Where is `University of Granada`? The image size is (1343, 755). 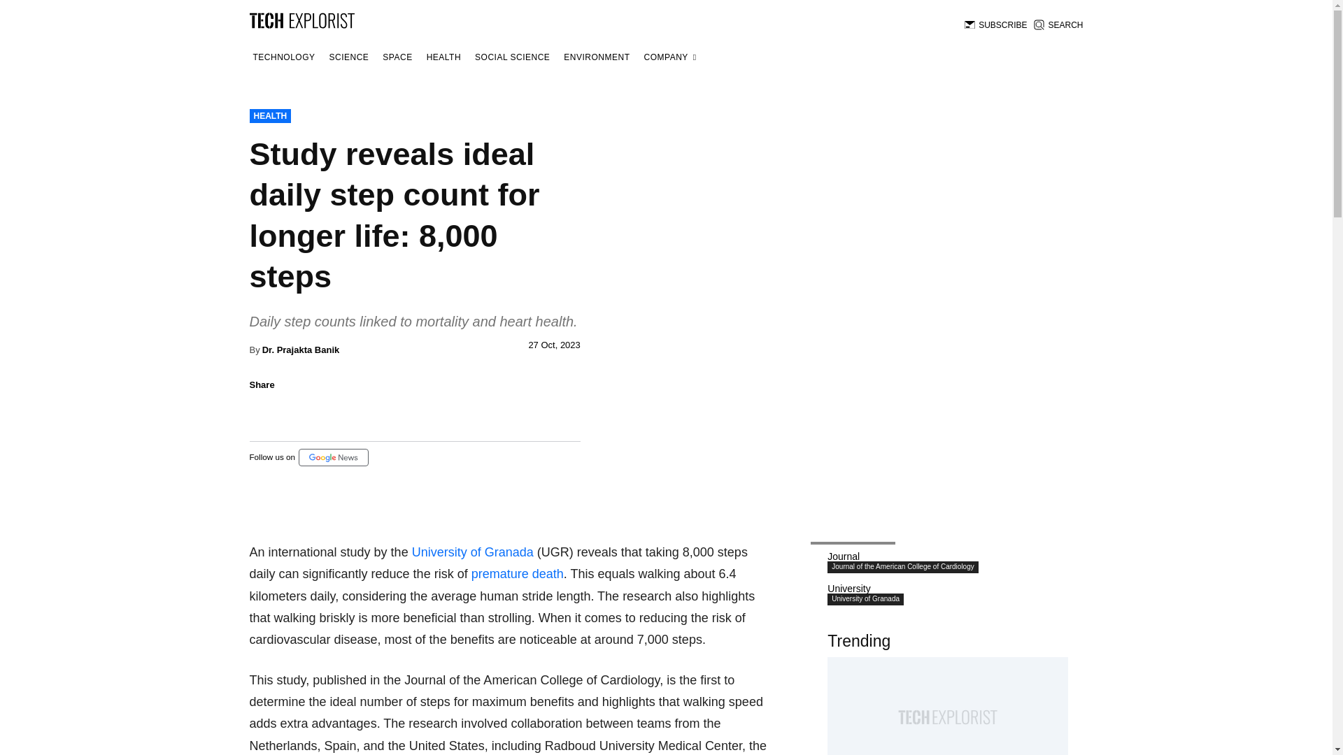
University of Granada is located at coordinates (473, 552).